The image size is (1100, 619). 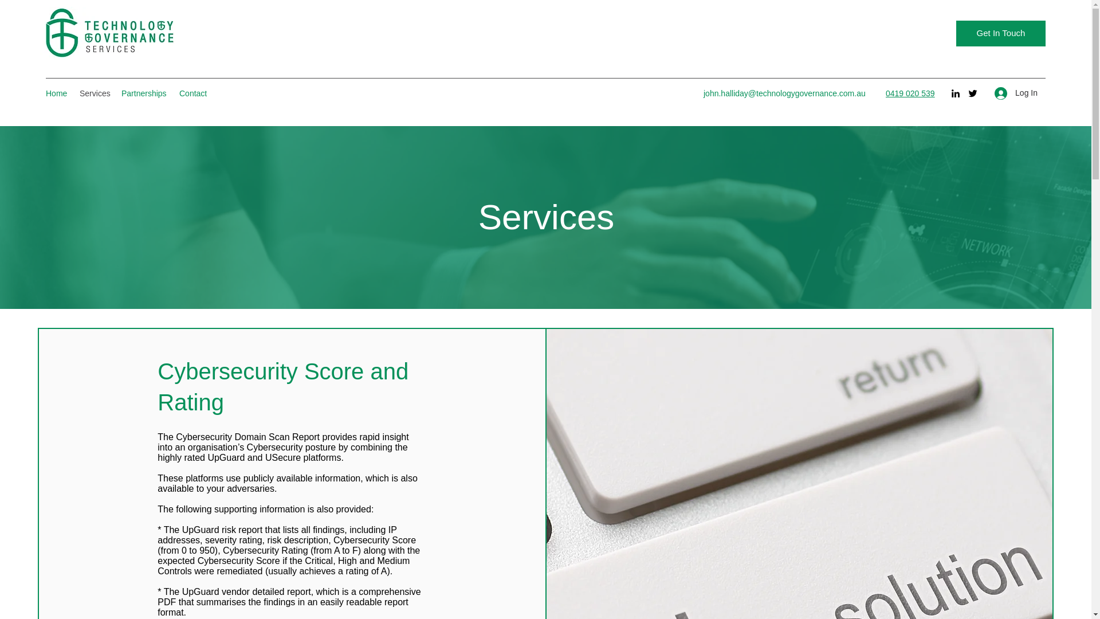 I want to click on Contact, so click(x=194, y=93).